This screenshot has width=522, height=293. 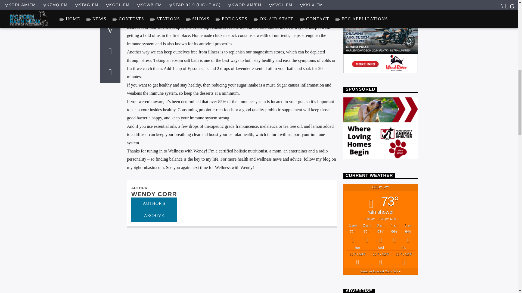 What do you see at coordinates (357, 259) in the screenshot?
I see `Partly Cloudy` at bounding box center [357, 259].